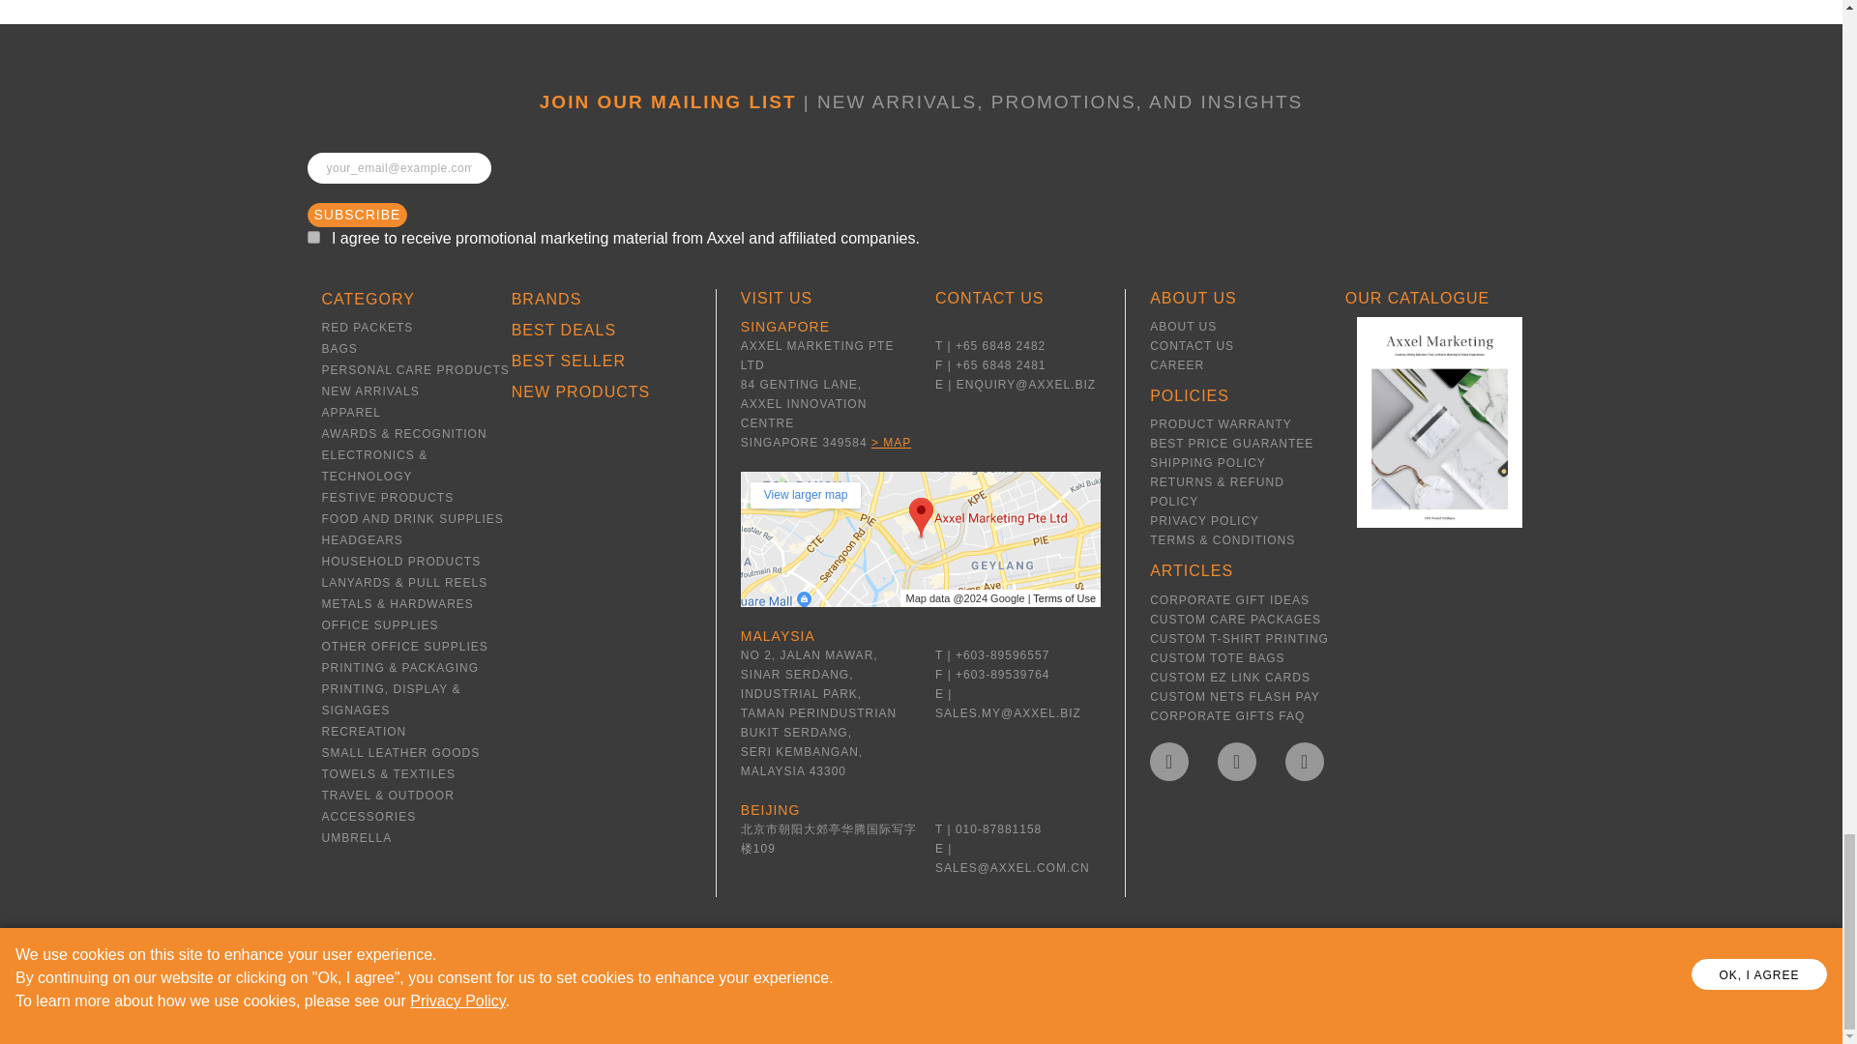 The width and height of the screenshot is (1857, 1044). What do you see at coordinates (358, 215) in the screenshot?
I see `Subscribe` at bounding box center [358, 215].